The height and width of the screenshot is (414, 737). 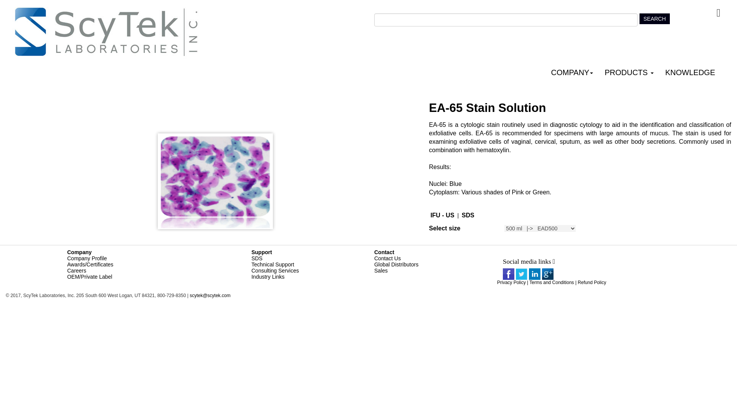 What do you see at coordinates (654, 18) in the screenshot?
I see `search` at bounding box center [654, 18].